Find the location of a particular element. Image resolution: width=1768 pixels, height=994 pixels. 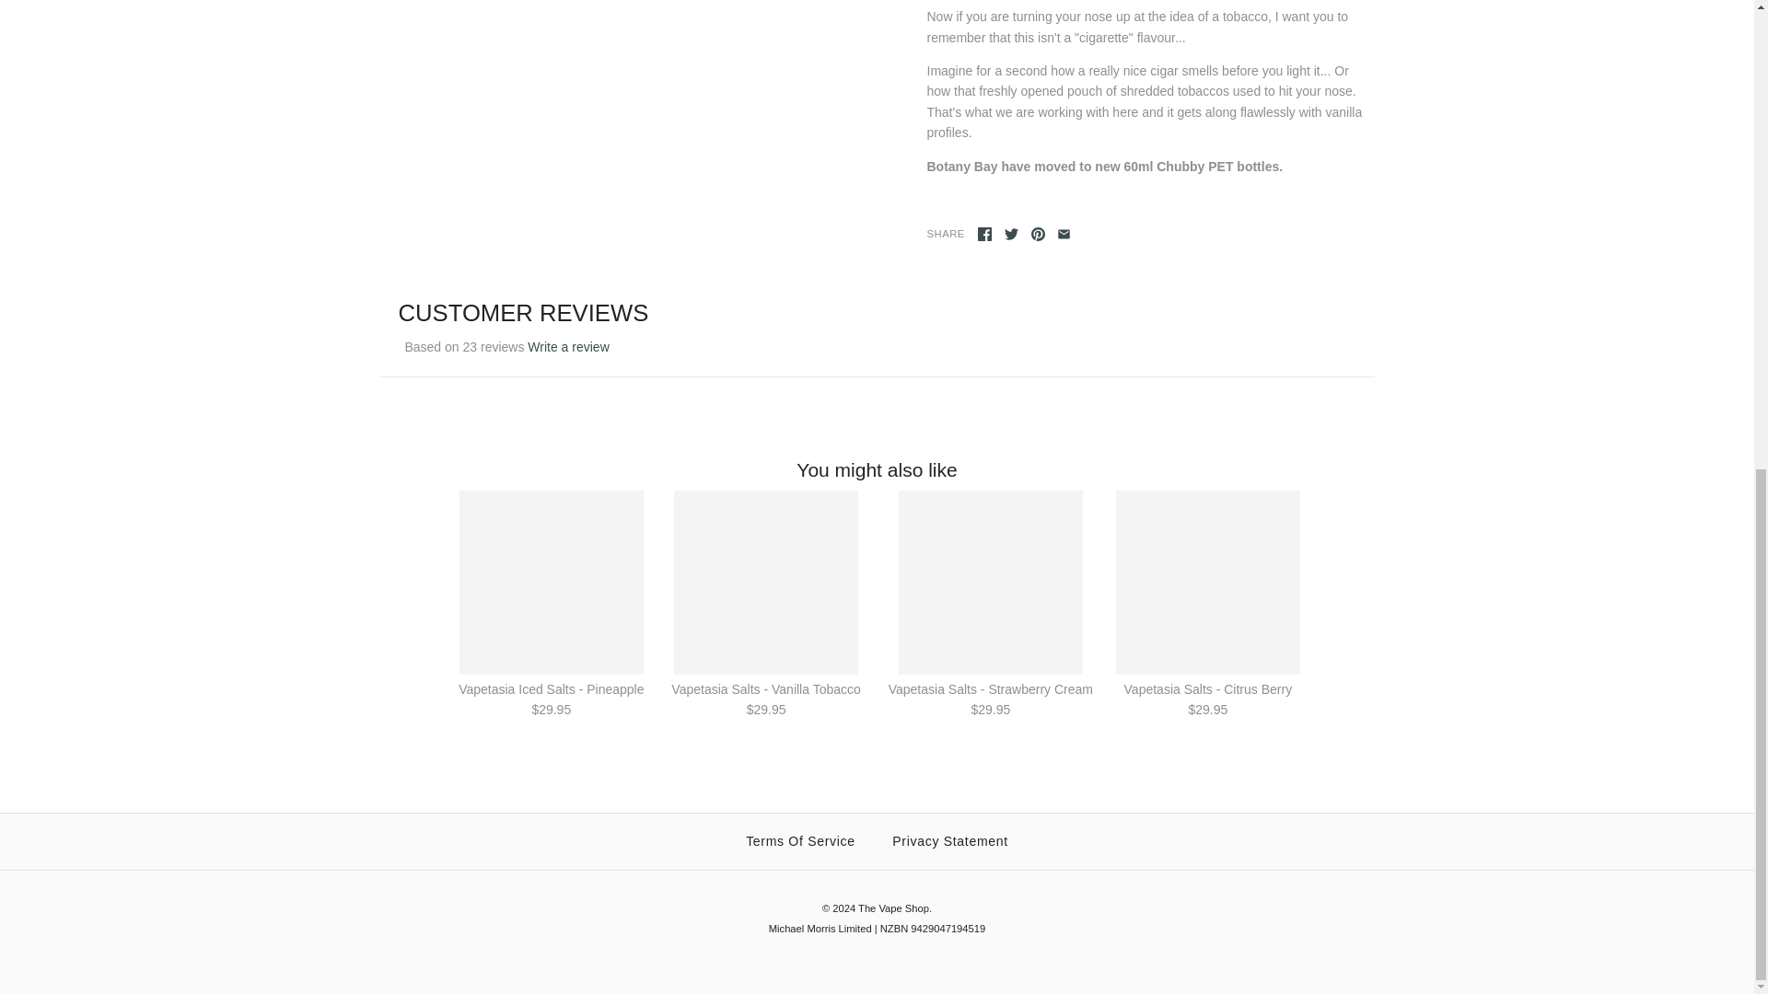

Share using email is located at coordinates (1064, 234).